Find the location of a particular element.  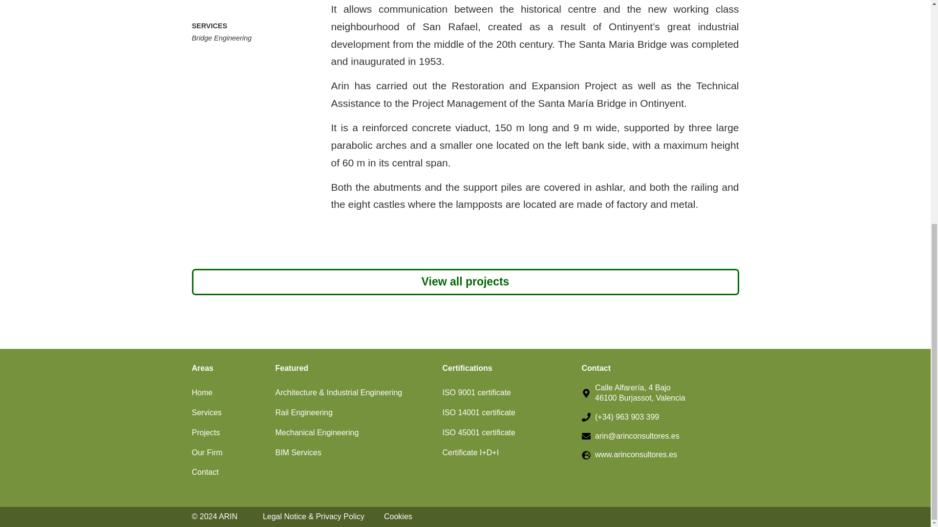

ISO 9001 certificate is located at coordinates (507, 393).